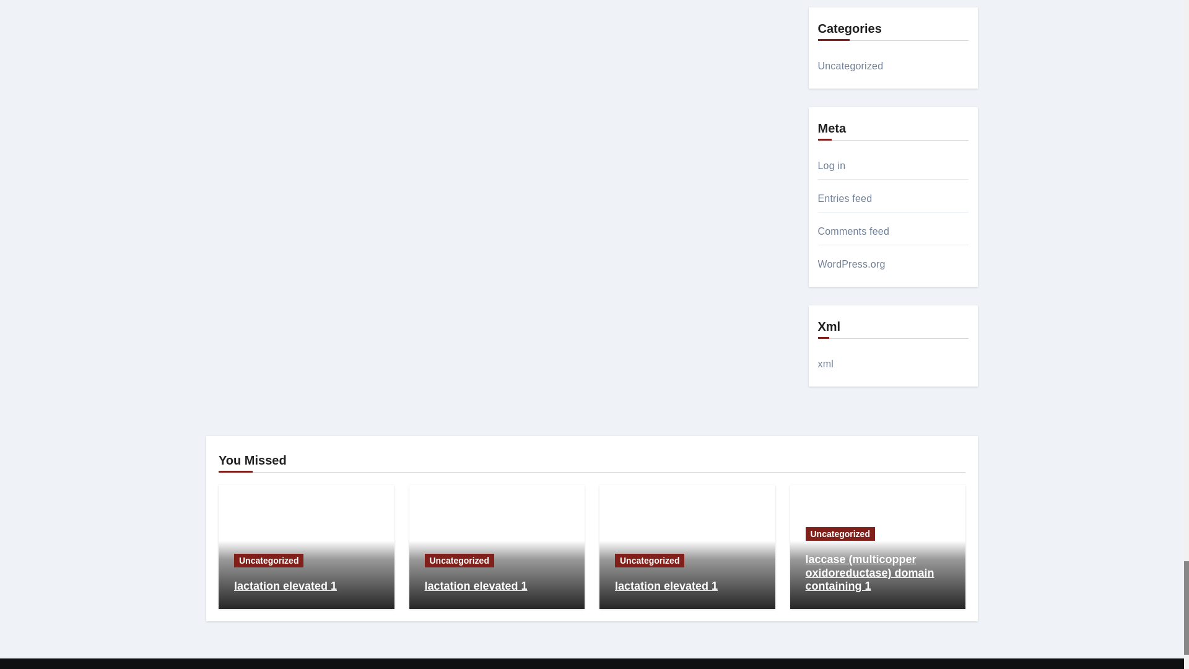 This screenshot has height=669, width=1189. I want to click on Permalink to: lactation elevated 1, so click(476, 586).